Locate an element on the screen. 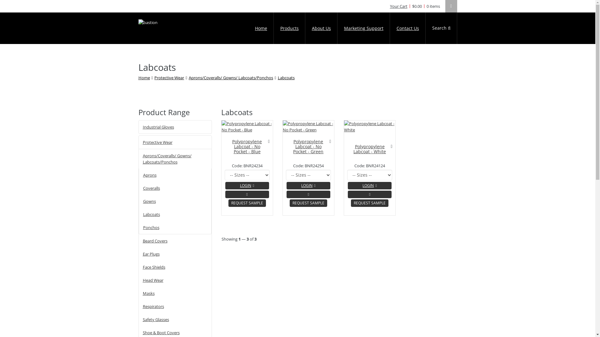 This screenshot has height=337, width=600. LOGIN is located at coordinates (247, 186).